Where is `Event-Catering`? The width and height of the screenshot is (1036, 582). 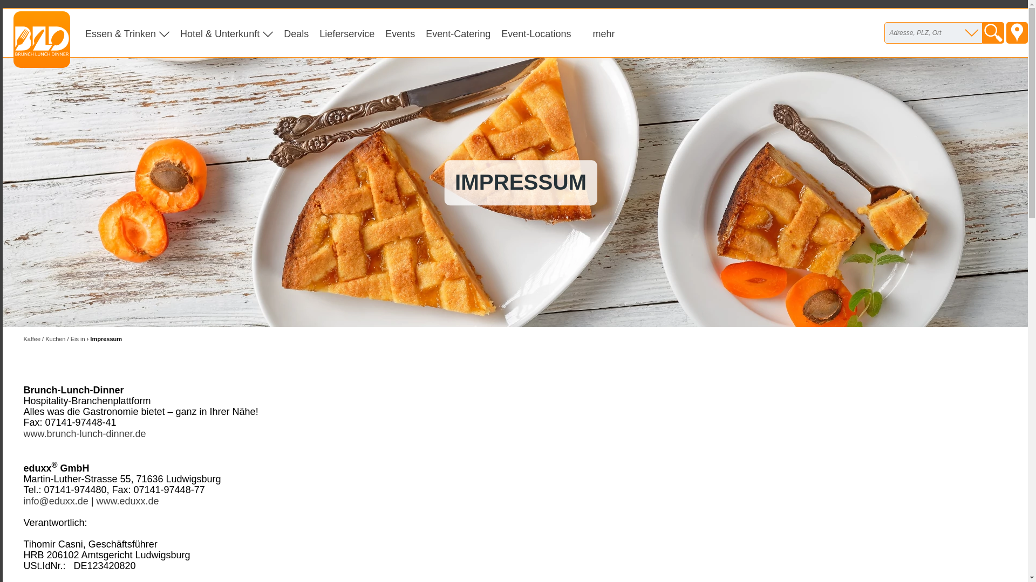
Event-Catering is located at coordinates (458, 33).